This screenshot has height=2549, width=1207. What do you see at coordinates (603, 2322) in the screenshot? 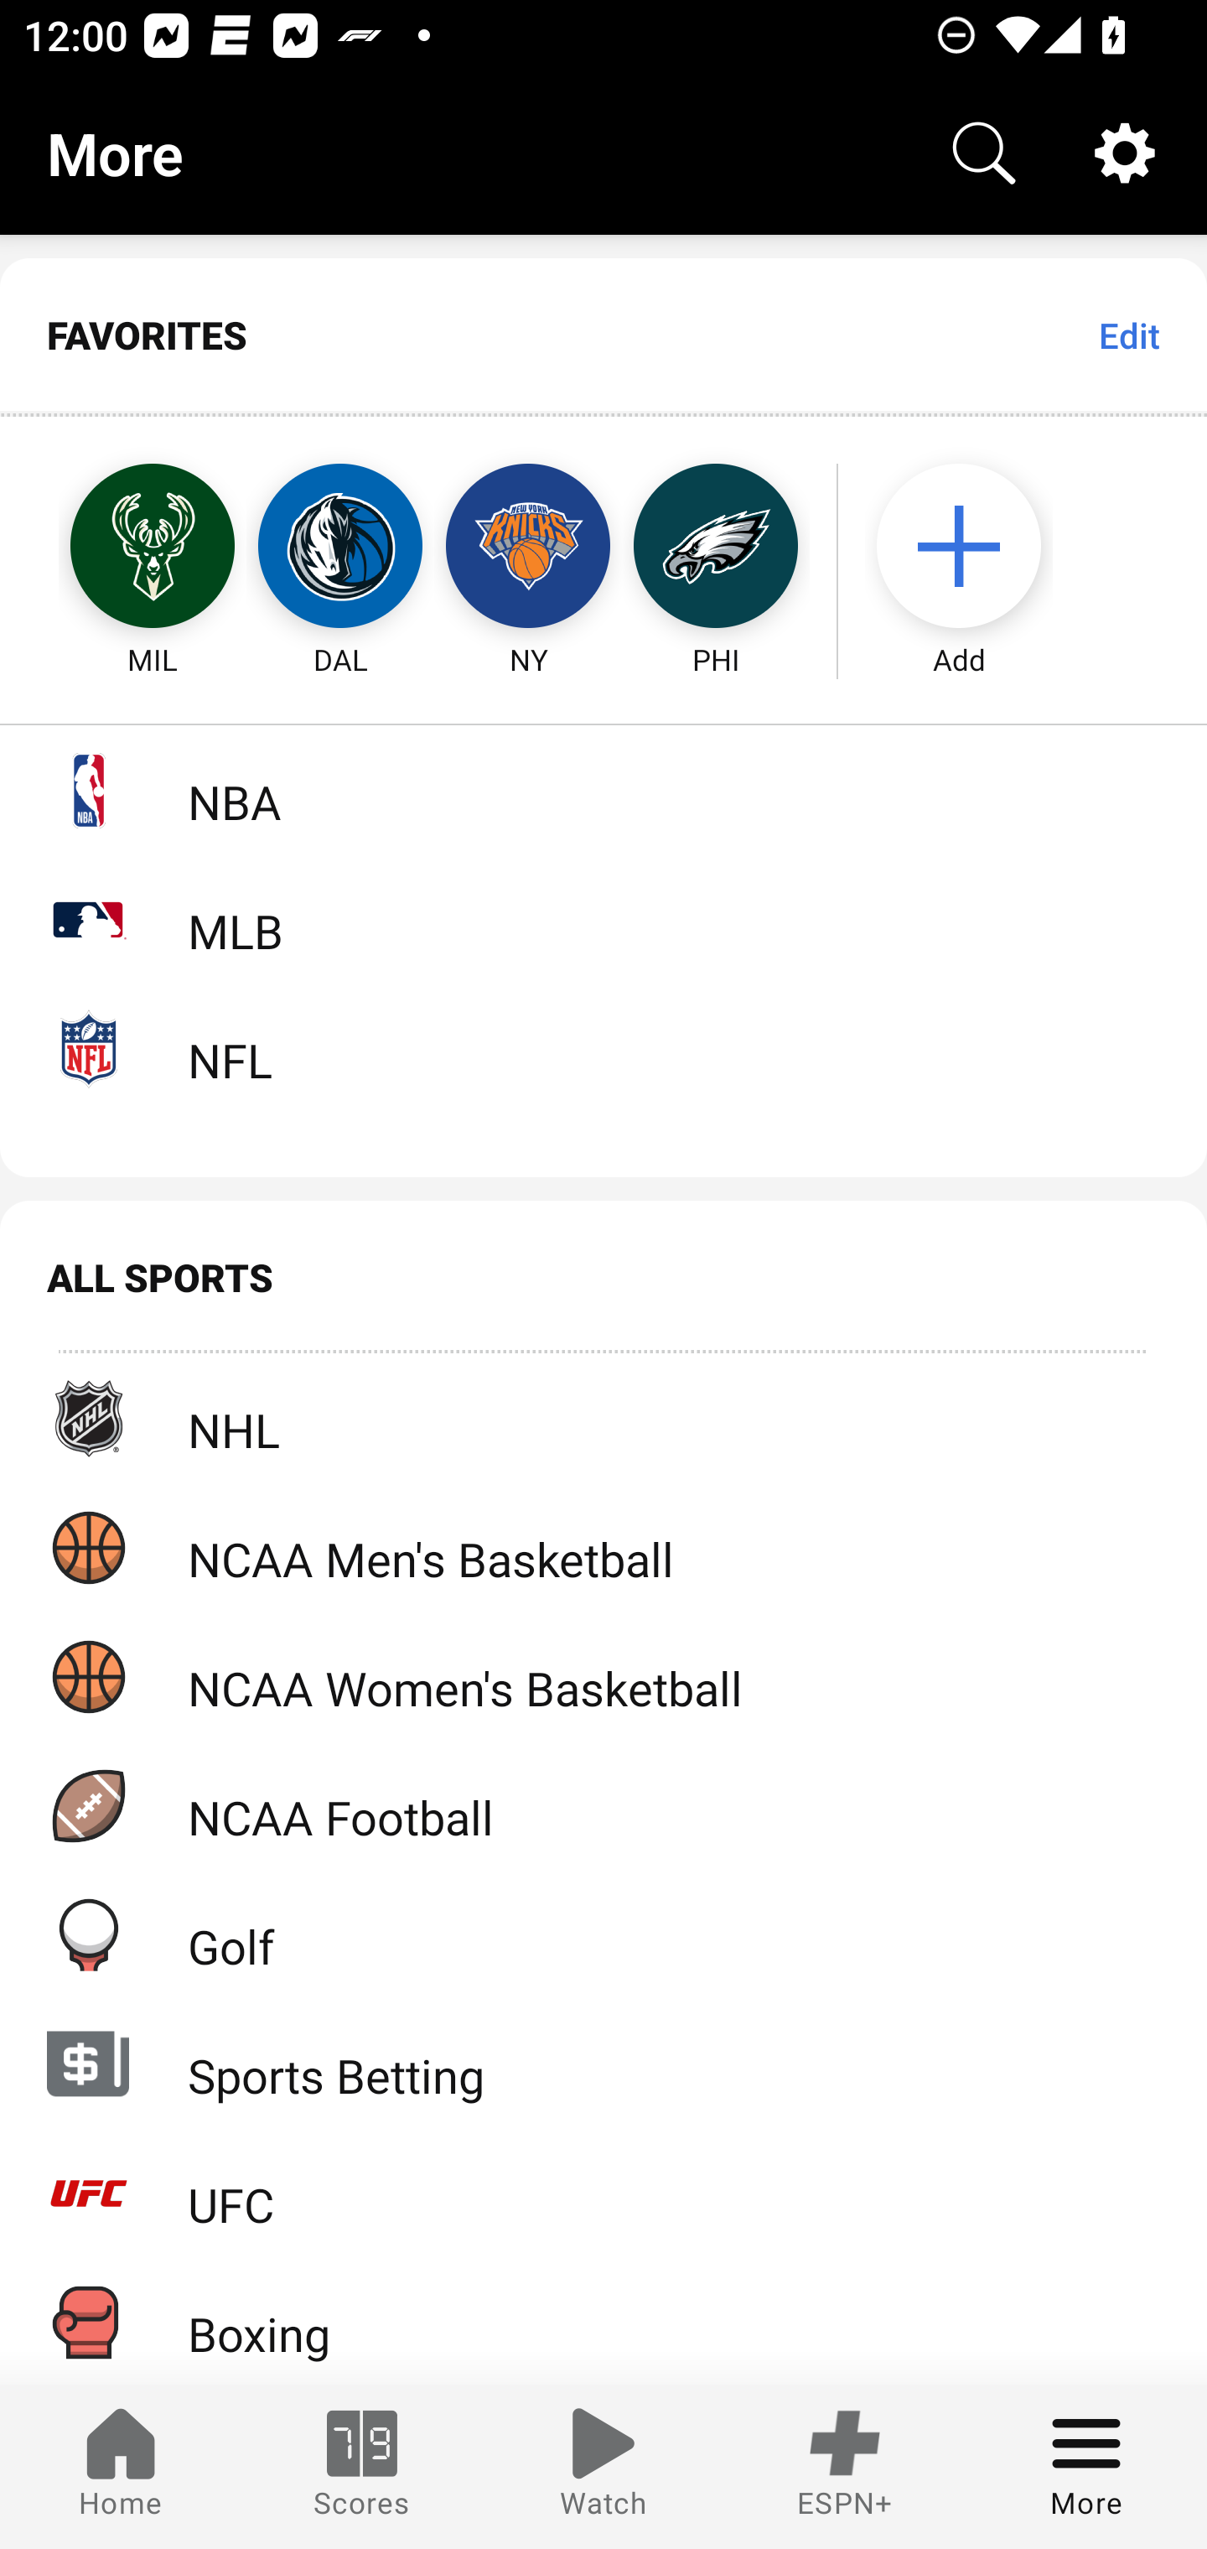
I see `Boxing` at bounding box center [603, 2322].